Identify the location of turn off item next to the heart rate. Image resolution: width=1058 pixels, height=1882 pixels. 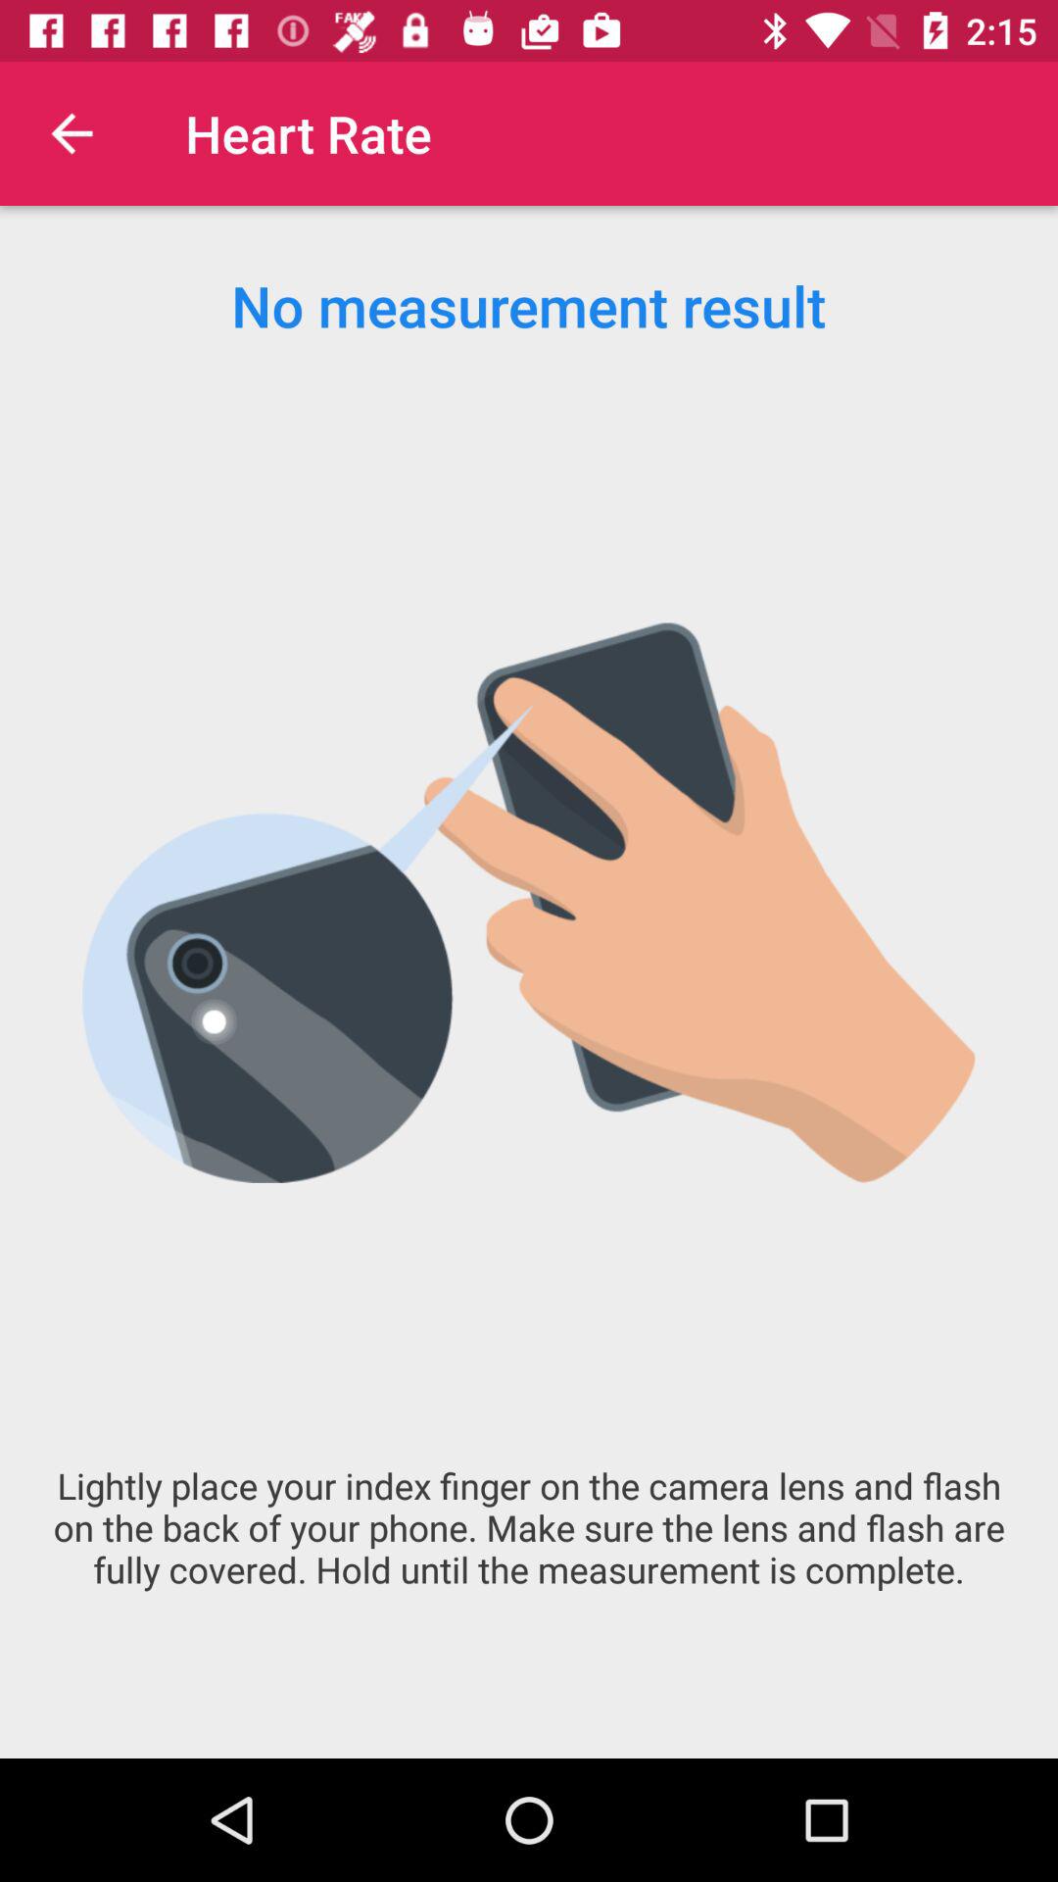
(72, 133).